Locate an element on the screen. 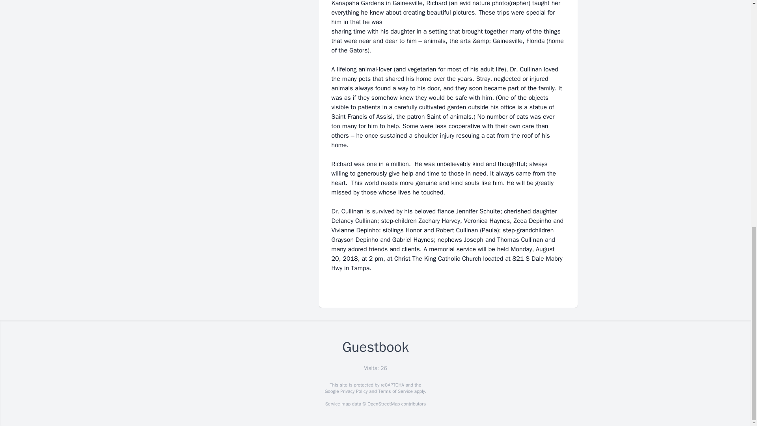  Terms of Service is located at coordinates (395, 391).